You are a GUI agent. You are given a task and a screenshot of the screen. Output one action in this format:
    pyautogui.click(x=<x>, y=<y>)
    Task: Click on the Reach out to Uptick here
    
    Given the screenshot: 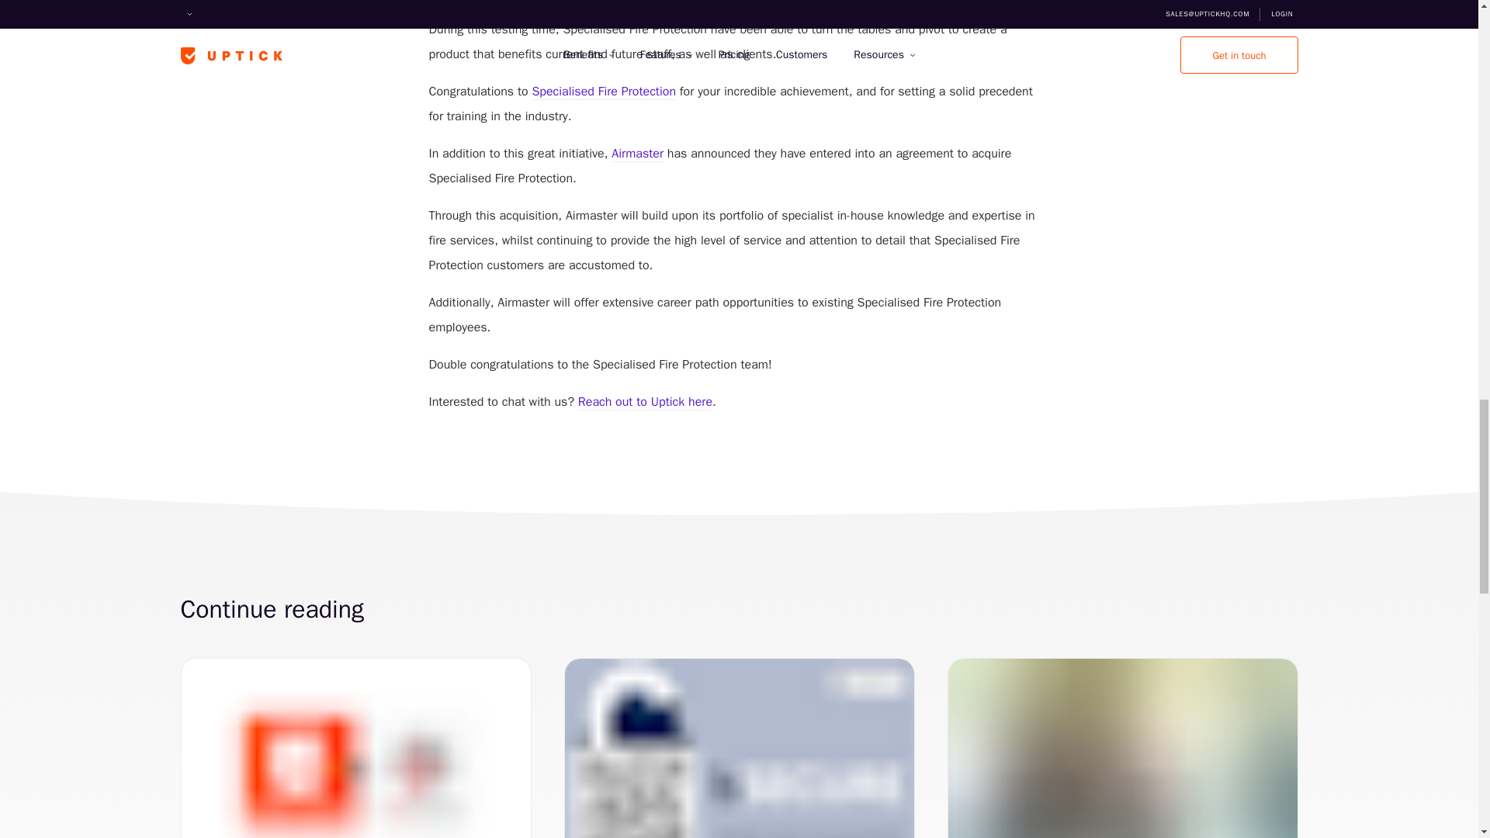 What is the action you would take?
    pyautogui.click(x=644, y=402)
    